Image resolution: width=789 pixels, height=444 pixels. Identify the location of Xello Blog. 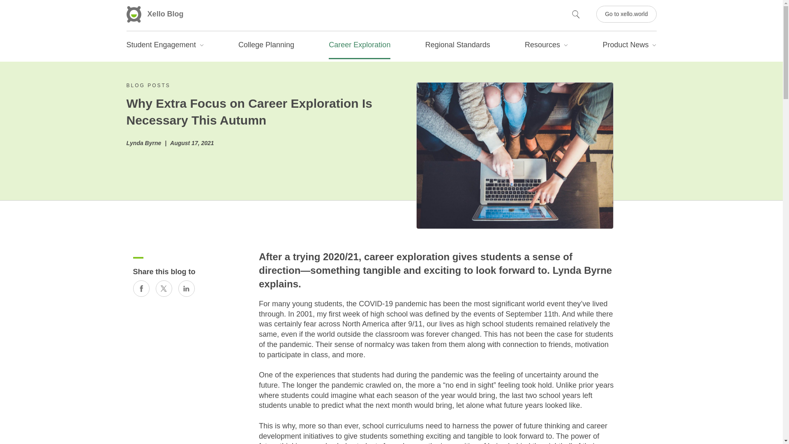
(155, 14).